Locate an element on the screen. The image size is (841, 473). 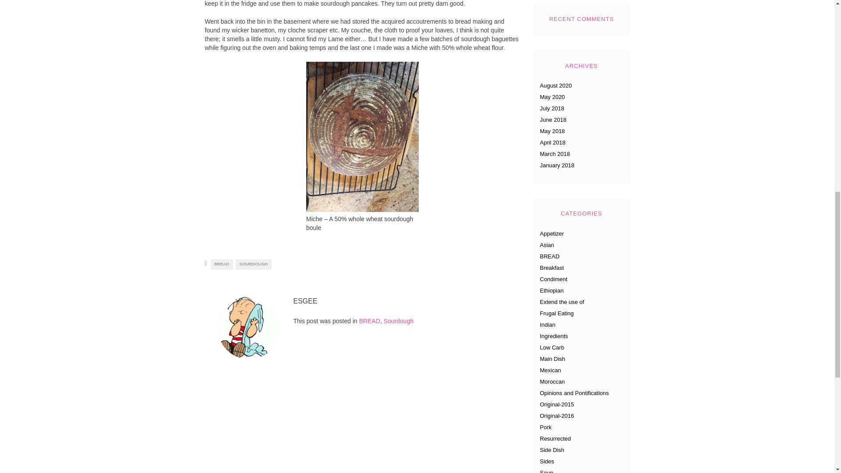
May 2018 is located at coordinates (552, 131).